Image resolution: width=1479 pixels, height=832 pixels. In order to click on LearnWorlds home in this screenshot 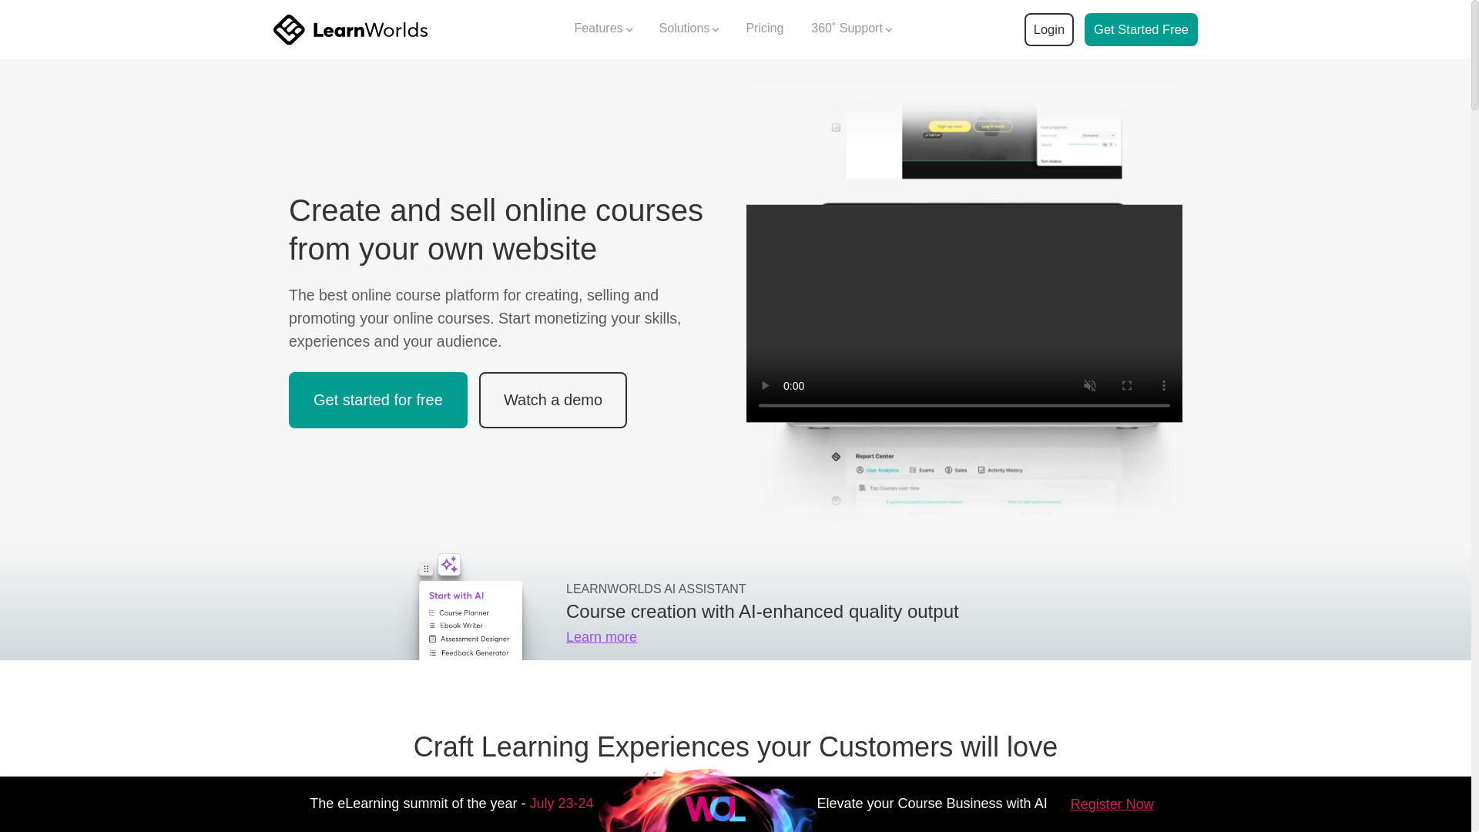, I will do `click(350, 29)`.